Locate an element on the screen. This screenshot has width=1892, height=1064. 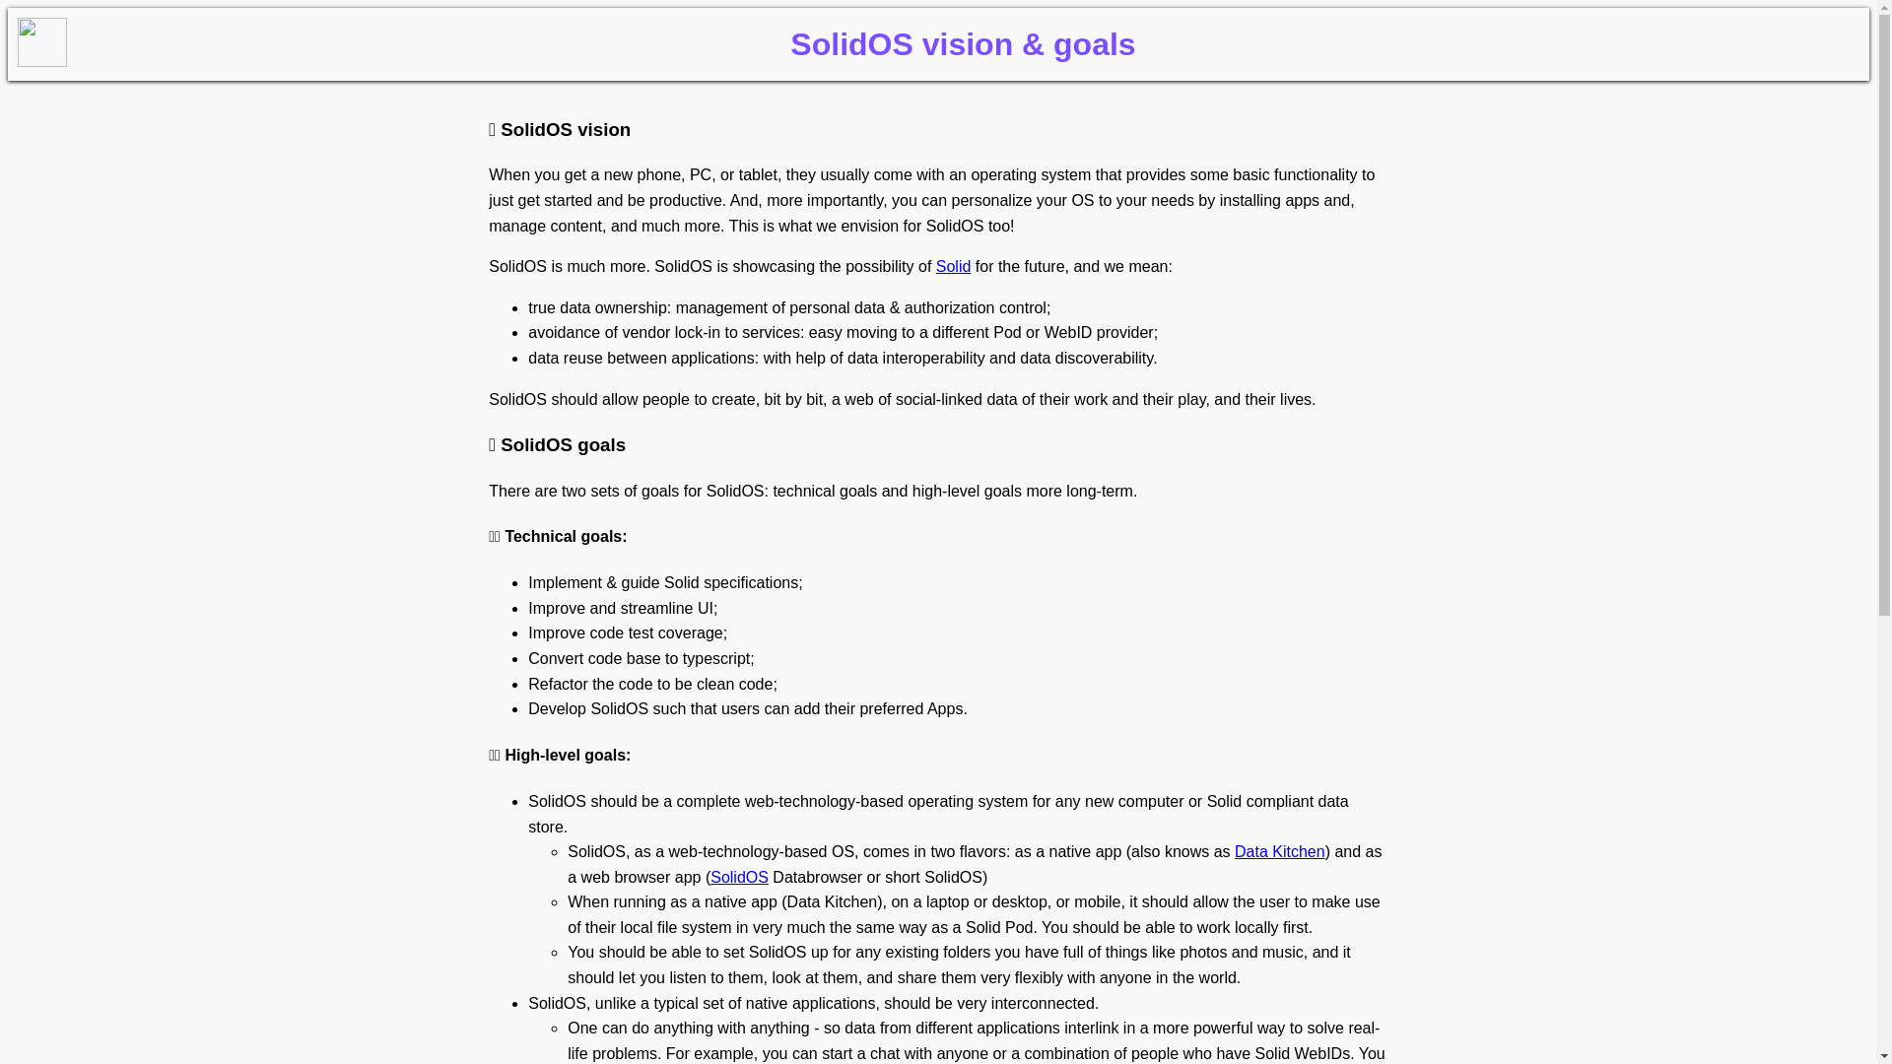
Data Kitchen is located at coordinates (1280, 851).